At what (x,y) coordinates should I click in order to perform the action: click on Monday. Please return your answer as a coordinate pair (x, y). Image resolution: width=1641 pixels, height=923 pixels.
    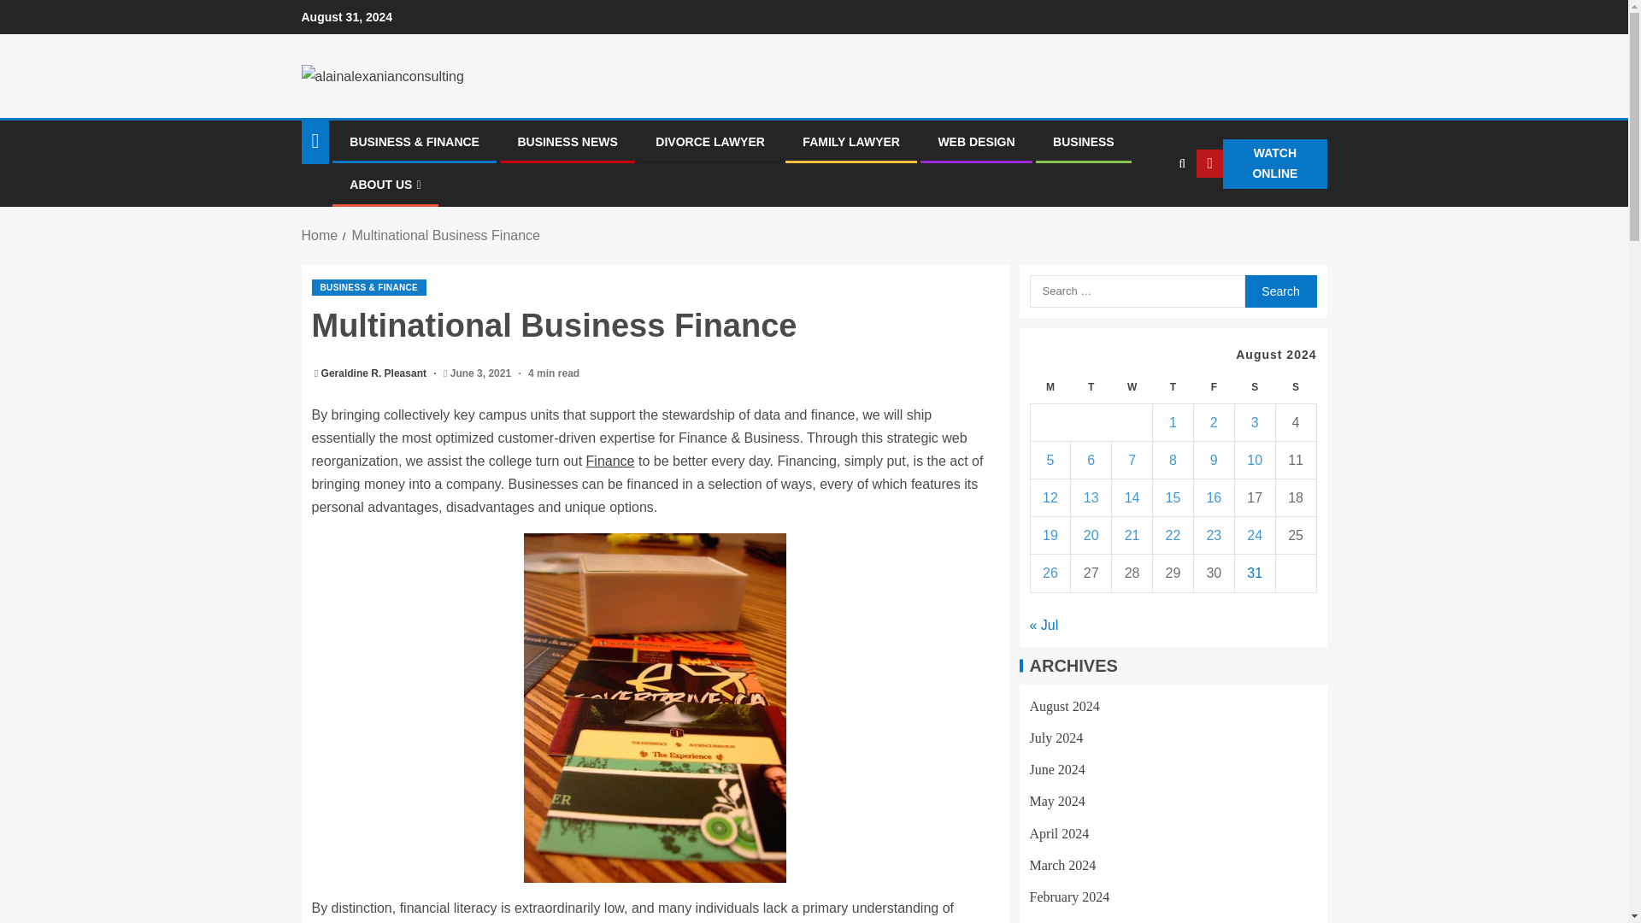
    Looking at the image, I should click on (1050, 387).